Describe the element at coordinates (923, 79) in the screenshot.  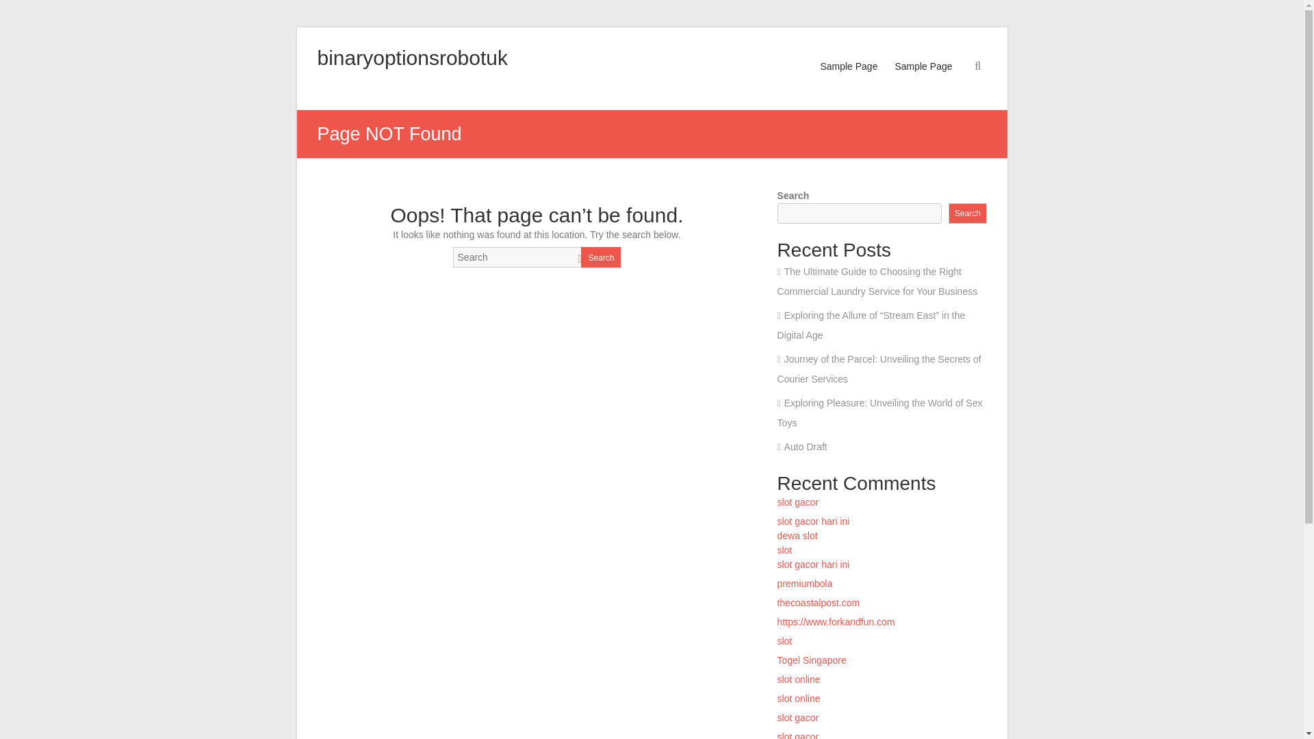
I see `Sample Page` at that location.